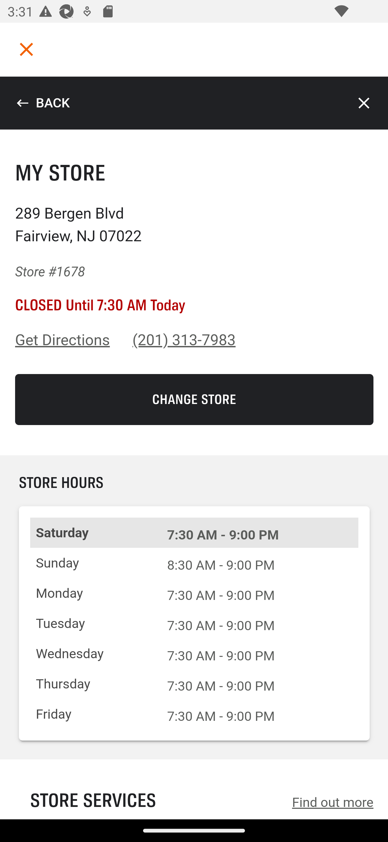 The height and width of the screenshot is (842, 388). What do you see at coordinates (194, 280) in the screenshot?
I see `Engine Oil` at bounding box center [194, 280].